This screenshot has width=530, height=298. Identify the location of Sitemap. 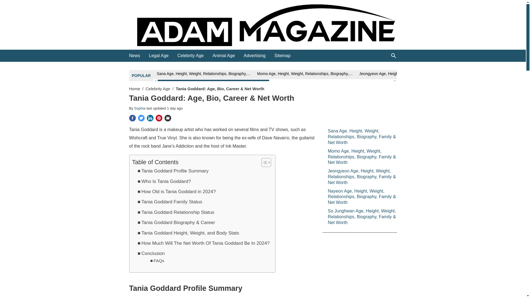
(282, 56).